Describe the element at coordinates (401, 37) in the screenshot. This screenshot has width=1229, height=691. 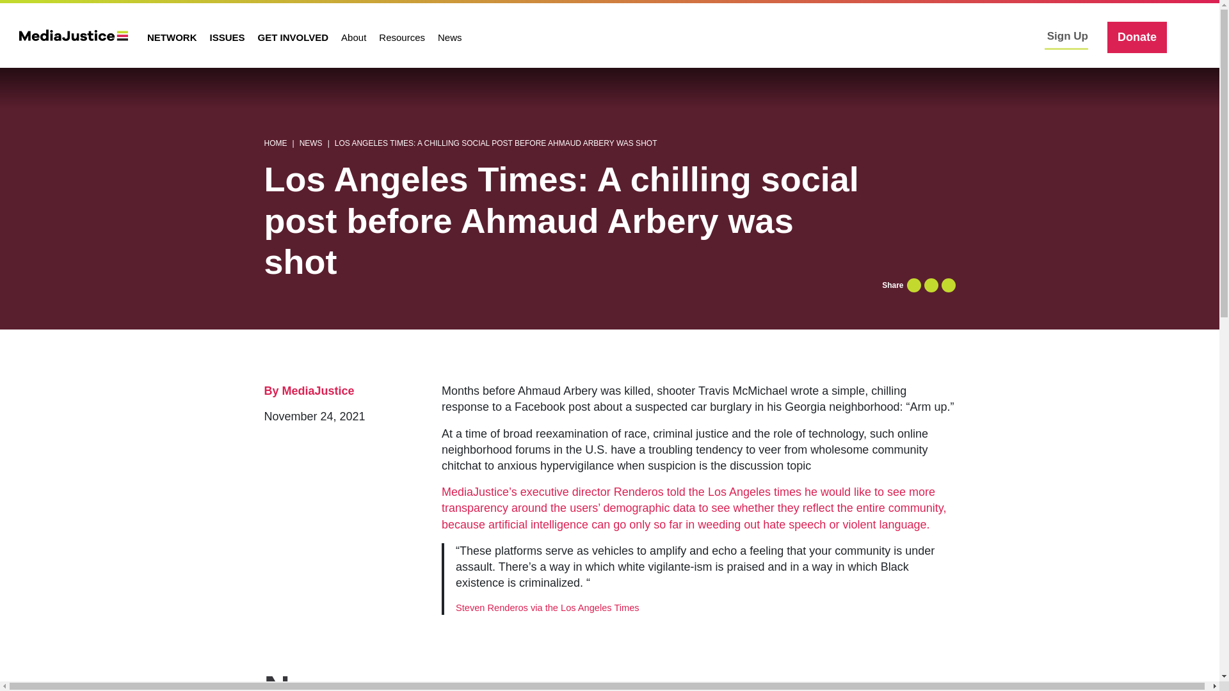
I see `Resources` at that location.